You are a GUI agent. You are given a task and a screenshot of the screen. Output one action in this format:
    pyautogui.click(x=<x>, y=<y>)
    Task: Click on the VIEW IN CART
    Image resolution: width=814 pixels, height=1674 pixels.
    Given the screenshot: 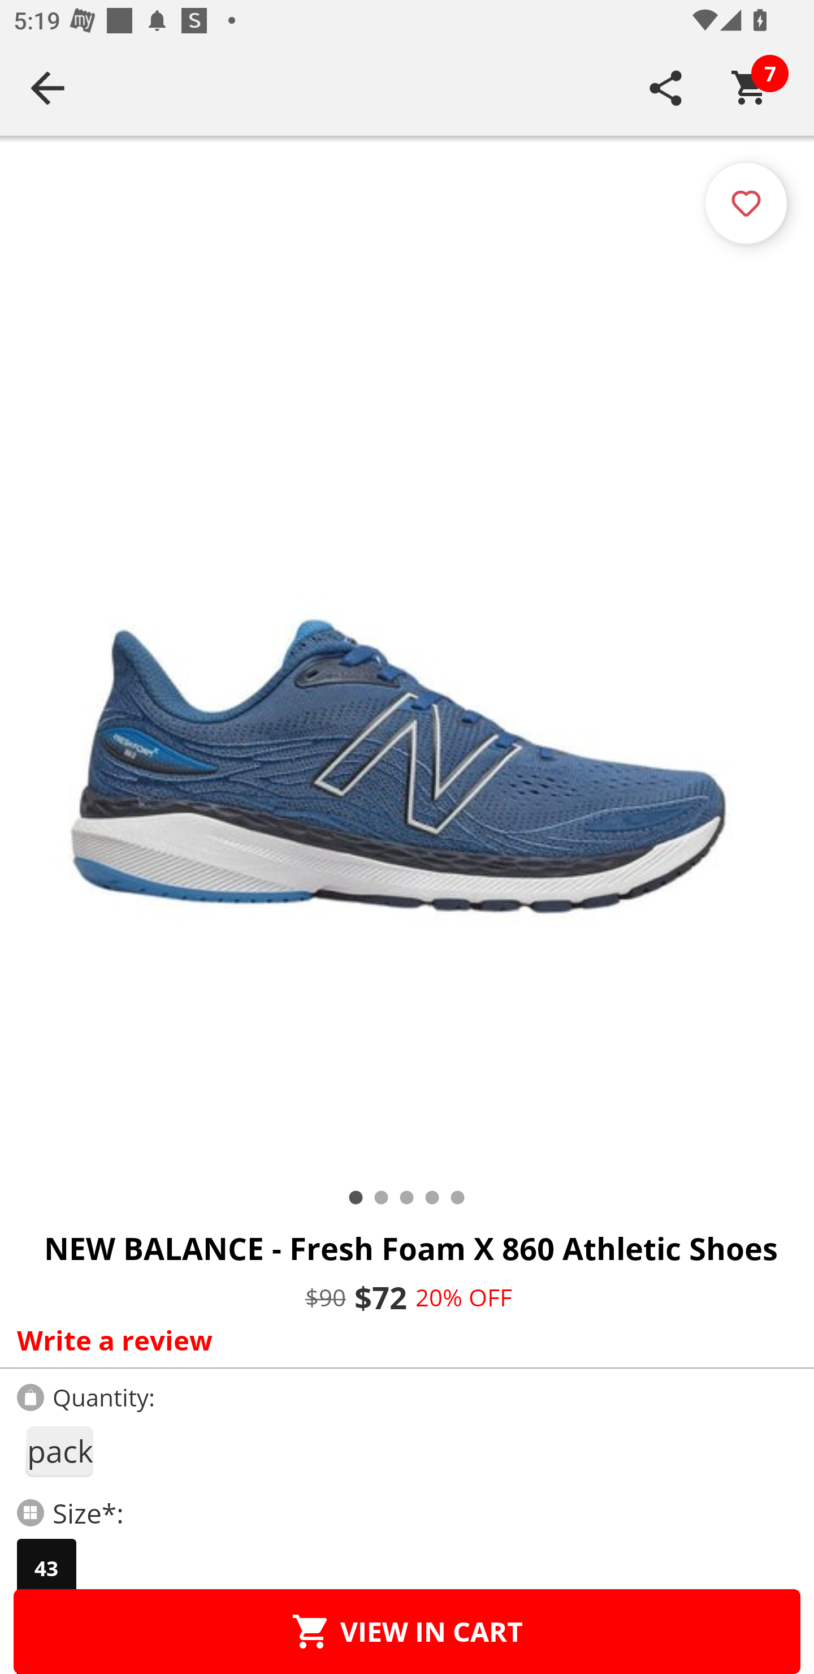 What is the action you would take?
    pyautogui.click(x=407, y=1631)
    